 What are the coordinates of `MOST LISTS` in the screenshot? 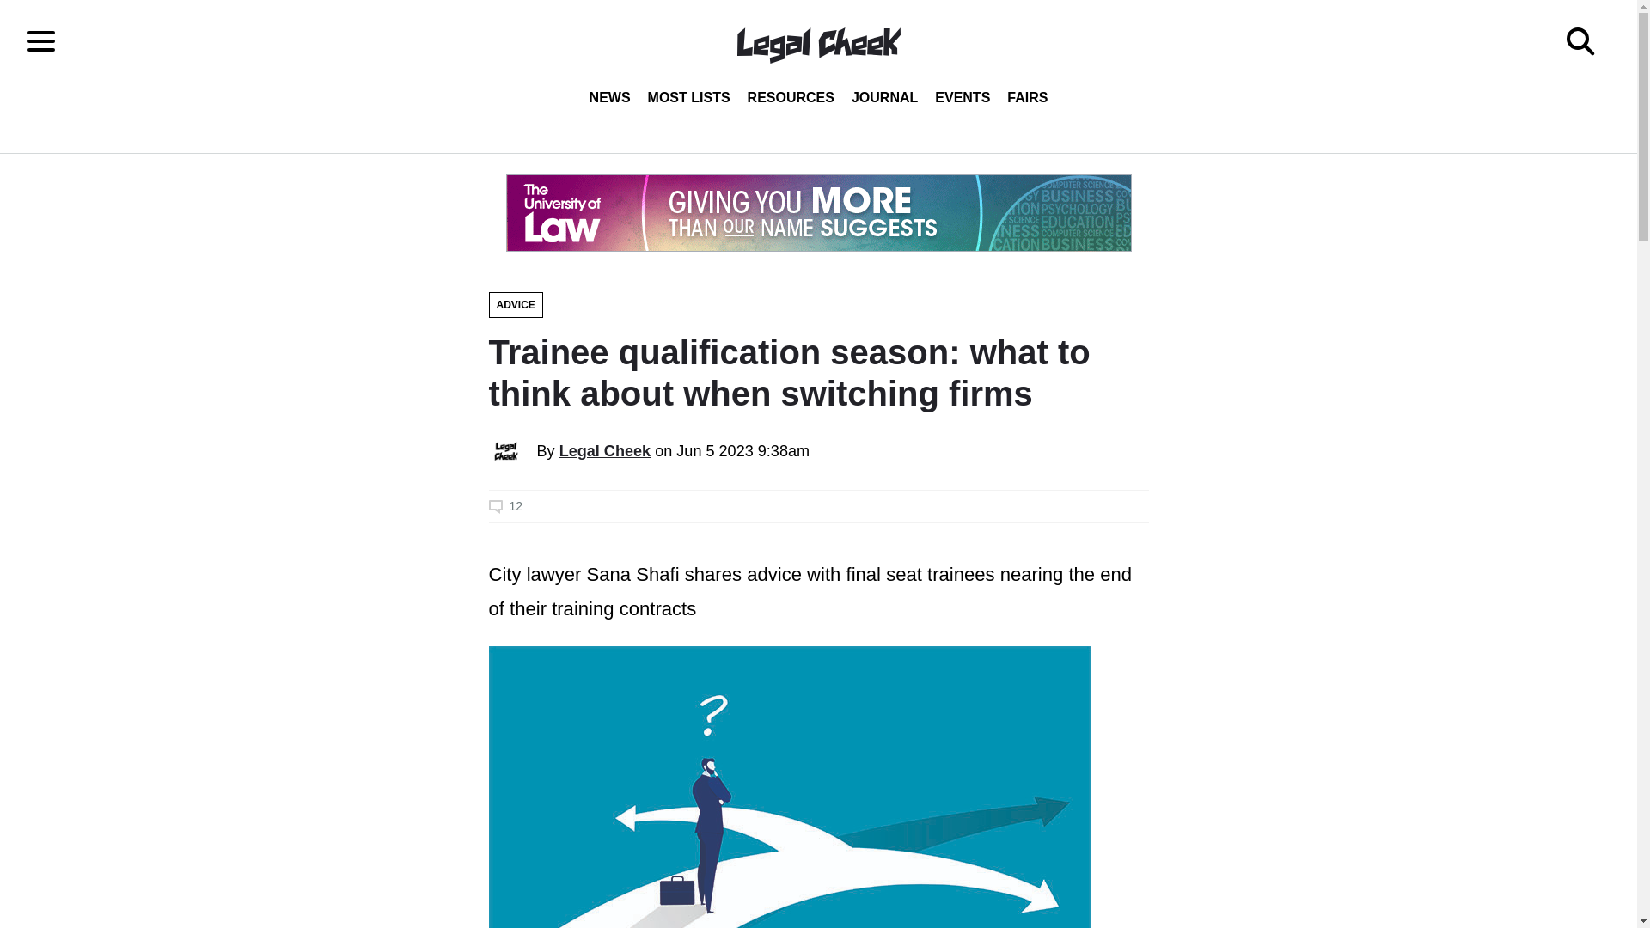 It's located at (689, 98).